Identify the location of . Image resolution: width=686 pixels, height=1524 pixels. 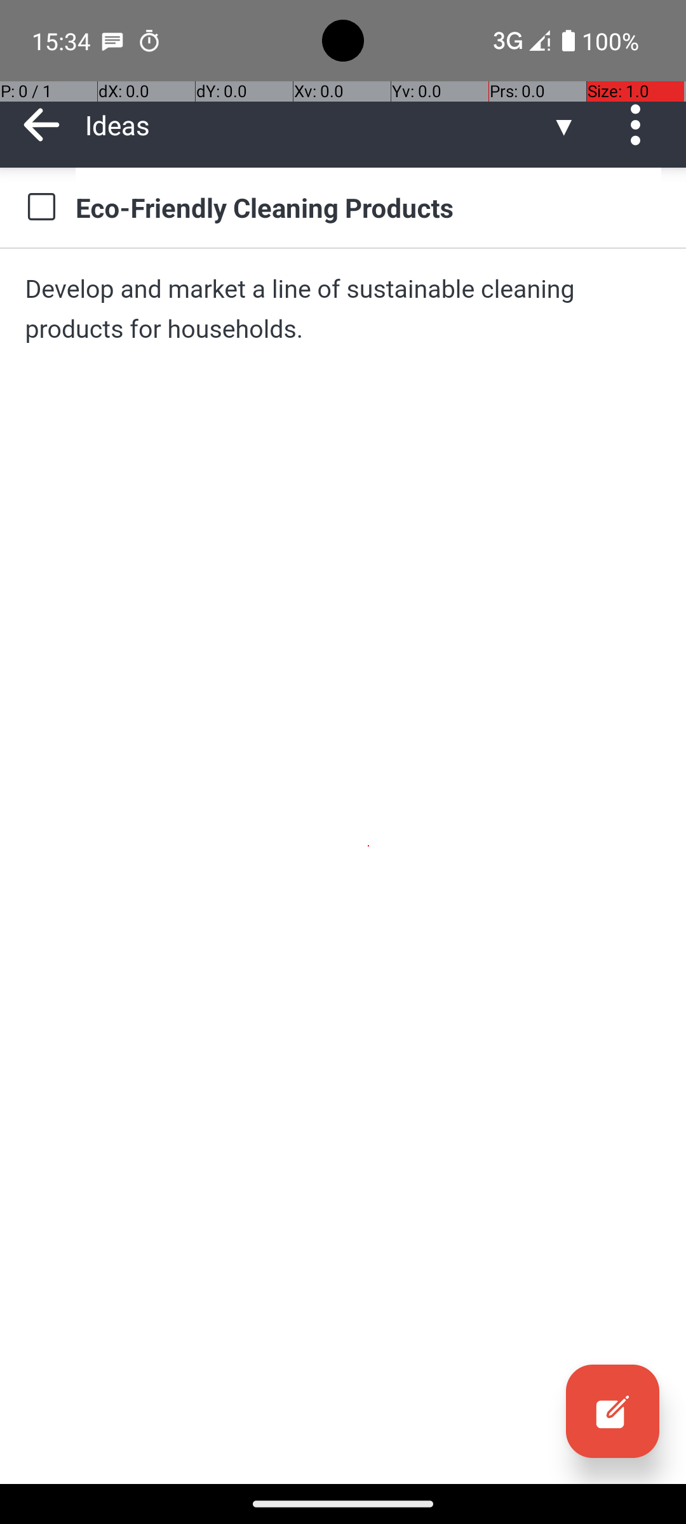
(612, 1411).